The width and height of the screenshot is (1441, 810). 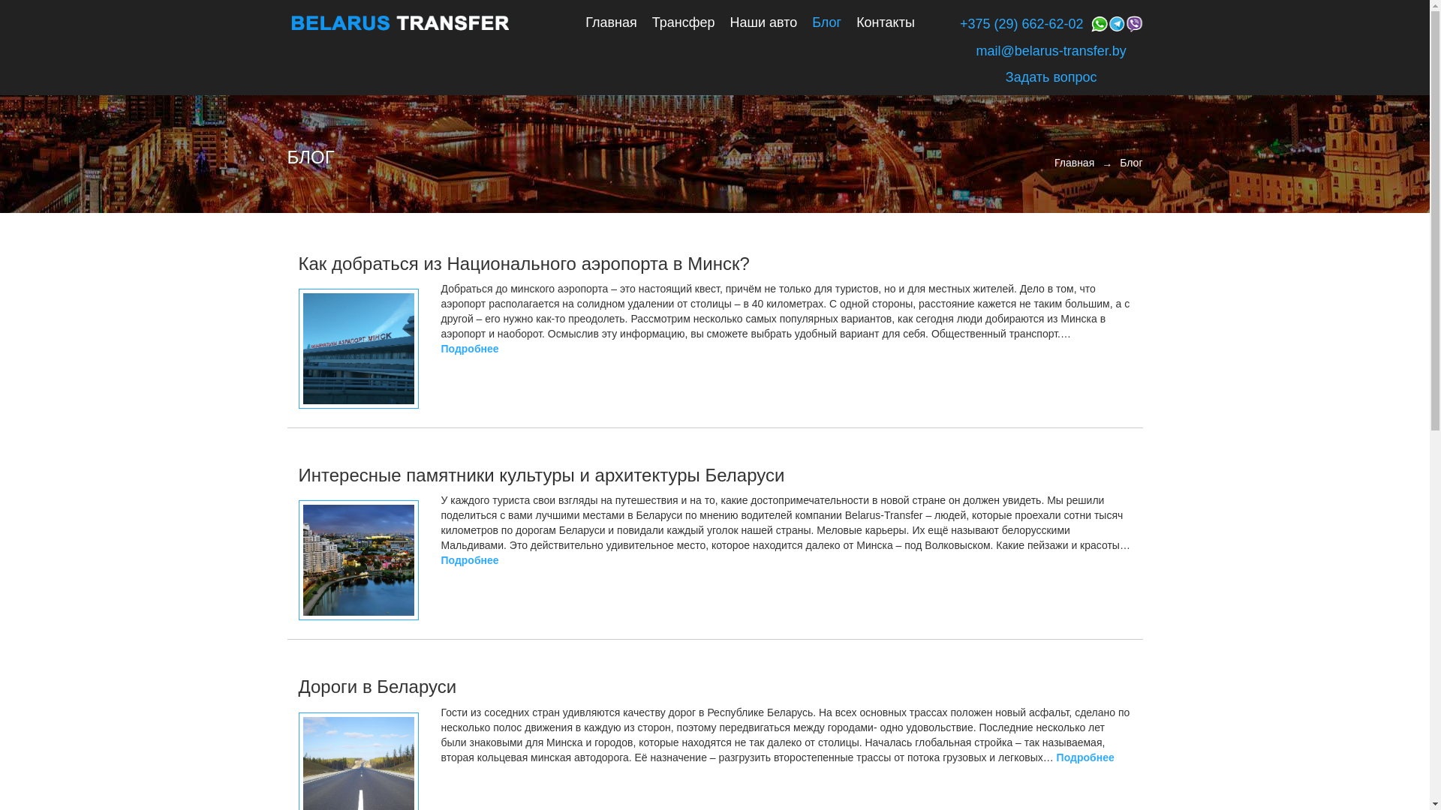 What do you see at coordinates (1051, 51) in the screenshot?
I see `mail@belarus-transfer.by` at bounding box center [1051, 51].